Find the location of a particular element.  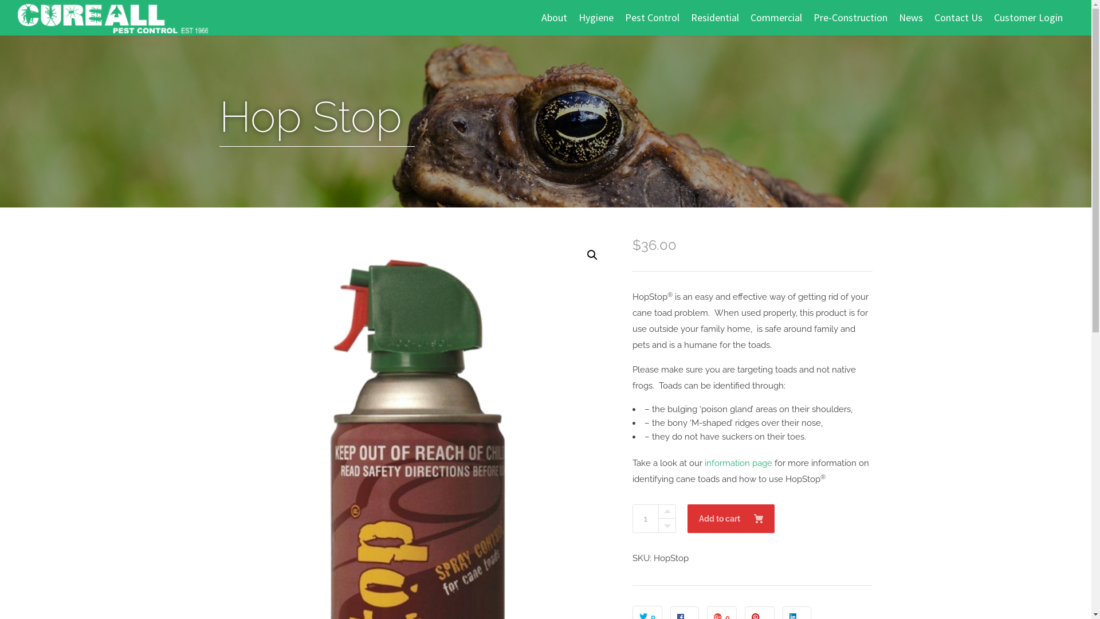

About is located at coordinates (555, 17).